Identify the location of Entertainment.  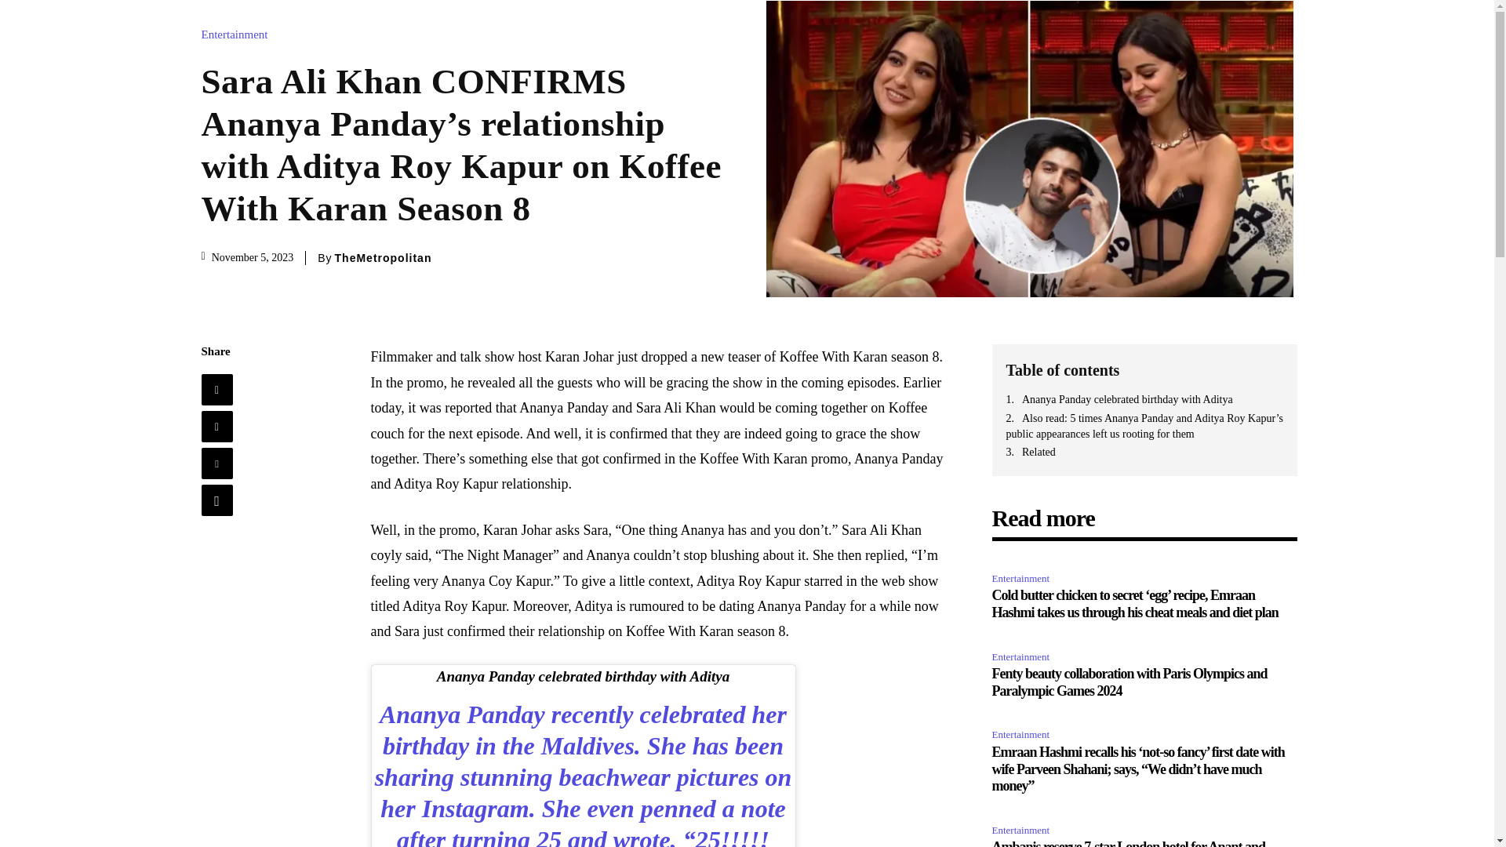
(1023, 735).